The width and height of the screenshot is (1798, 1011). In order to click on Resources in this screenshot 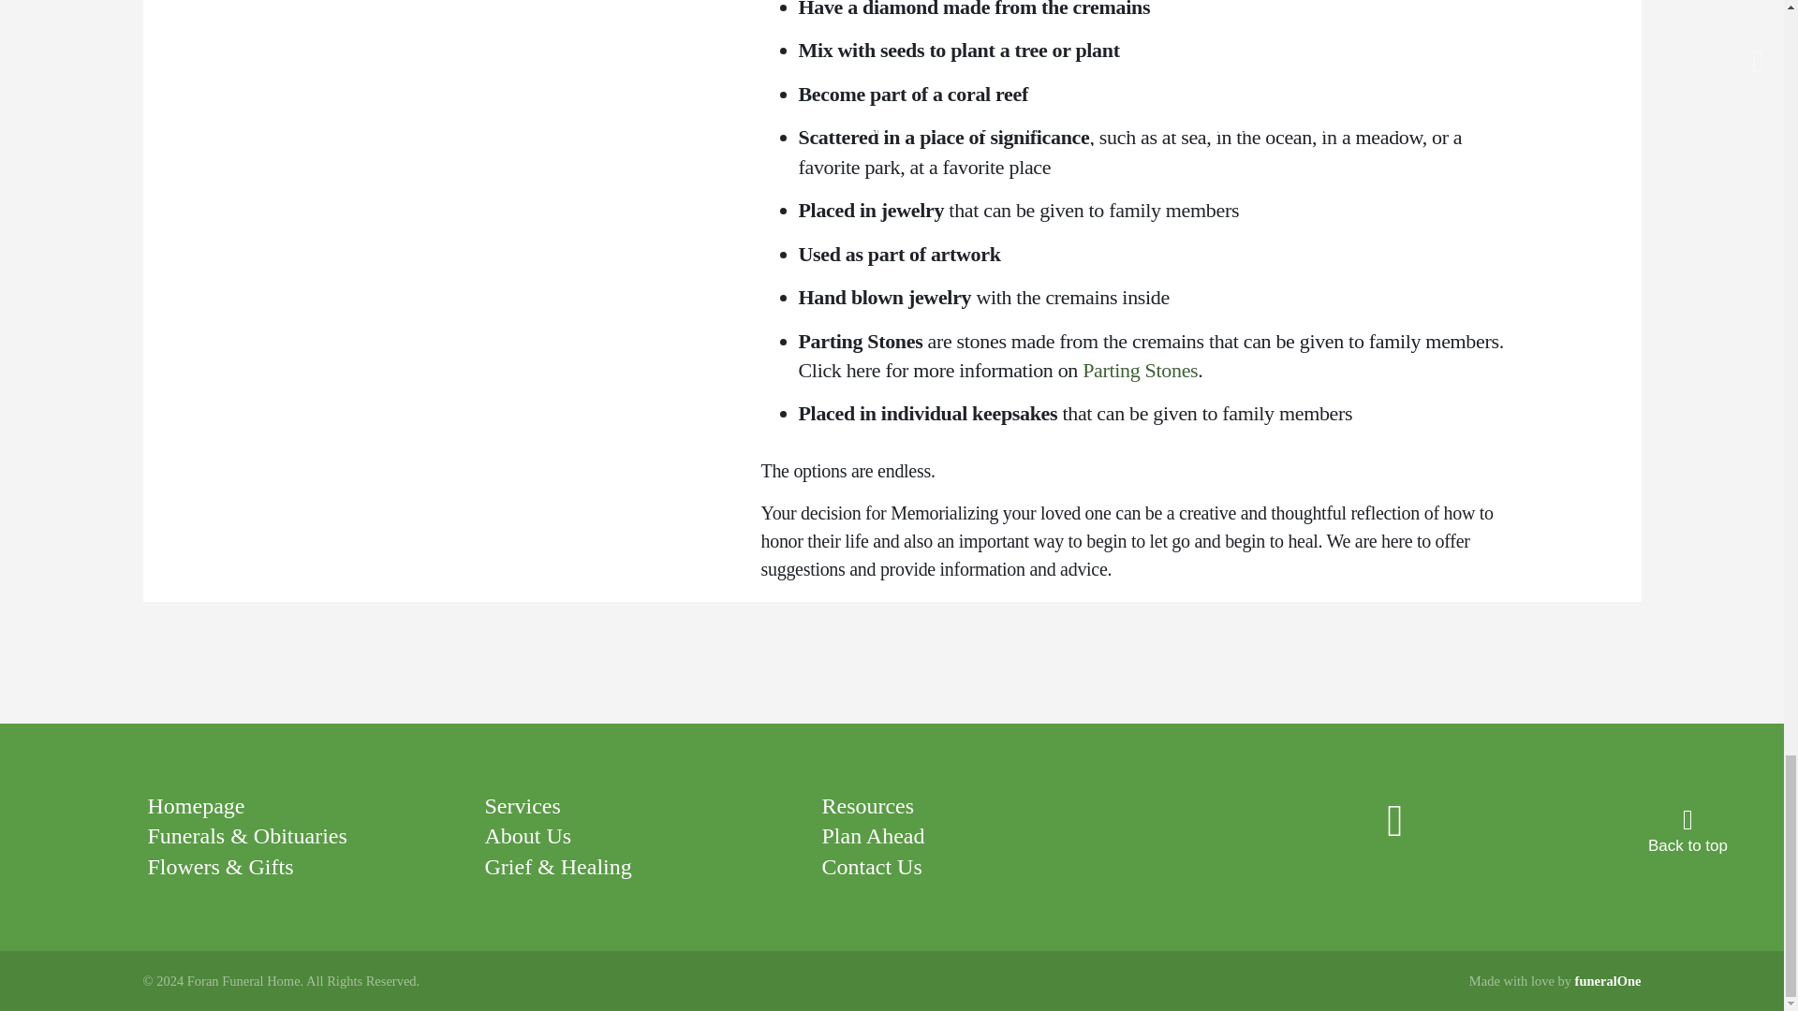, I will do `click(867, 805)`.